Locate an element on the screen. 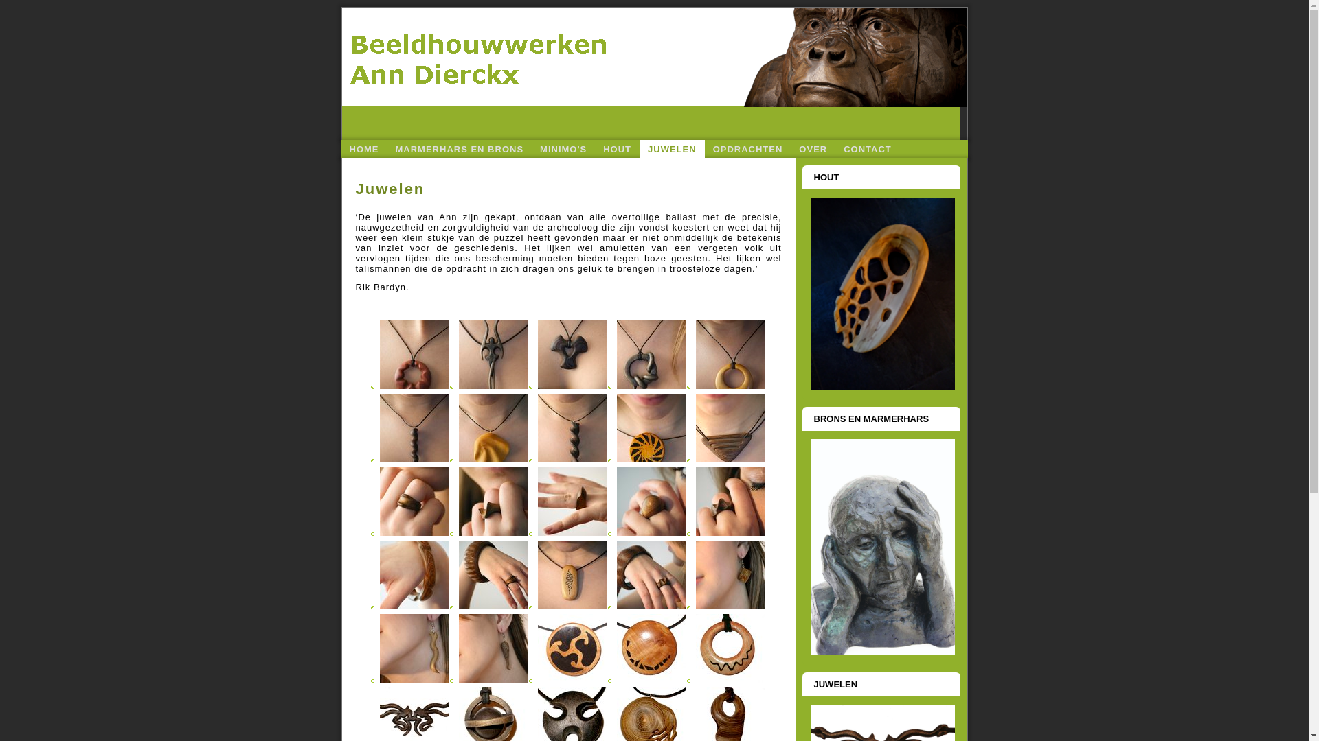 The image size is (1319, 741). - is located at coordinates (730, 608).